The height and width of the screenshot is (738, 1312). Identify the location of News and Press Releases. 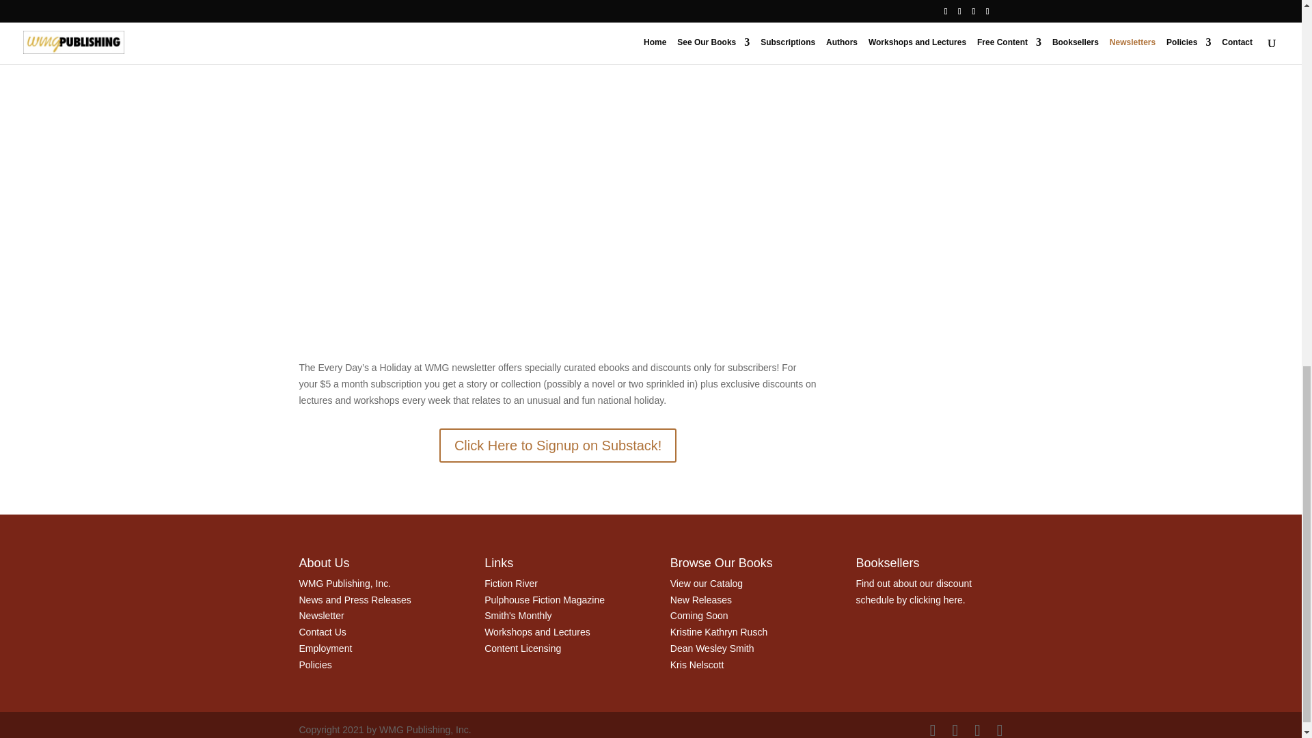
(355, 600).